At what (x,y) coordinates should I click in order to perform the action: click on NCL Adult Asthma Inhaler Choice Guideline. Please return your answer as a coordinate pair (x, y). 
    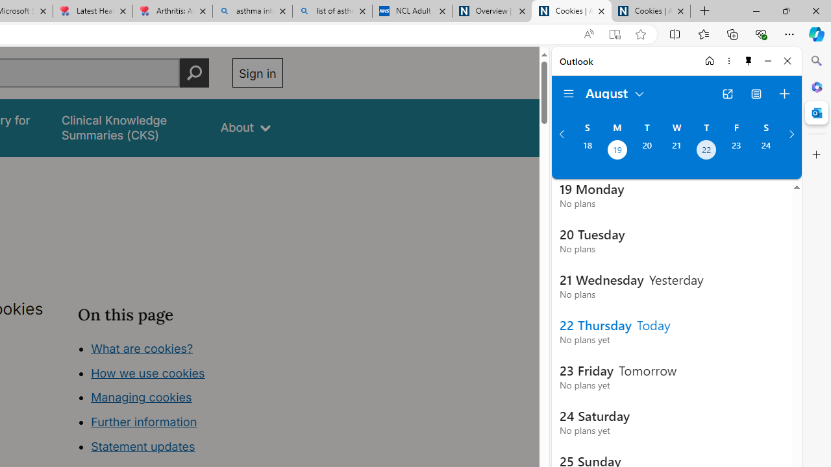
    Looking at the image, I should click on (412, 12).